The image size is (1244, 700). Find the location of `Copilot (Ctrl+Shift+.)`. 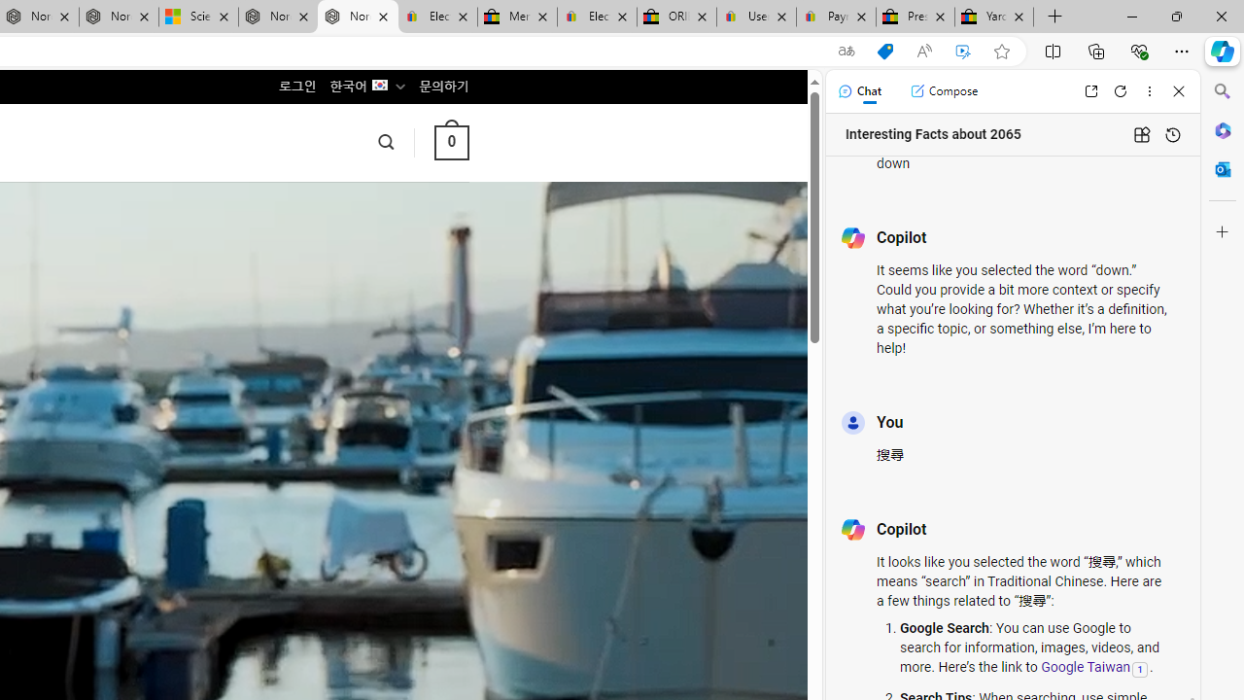

Copilot (Ctrl+Shift+.) is located at coordinates (1223, 51).